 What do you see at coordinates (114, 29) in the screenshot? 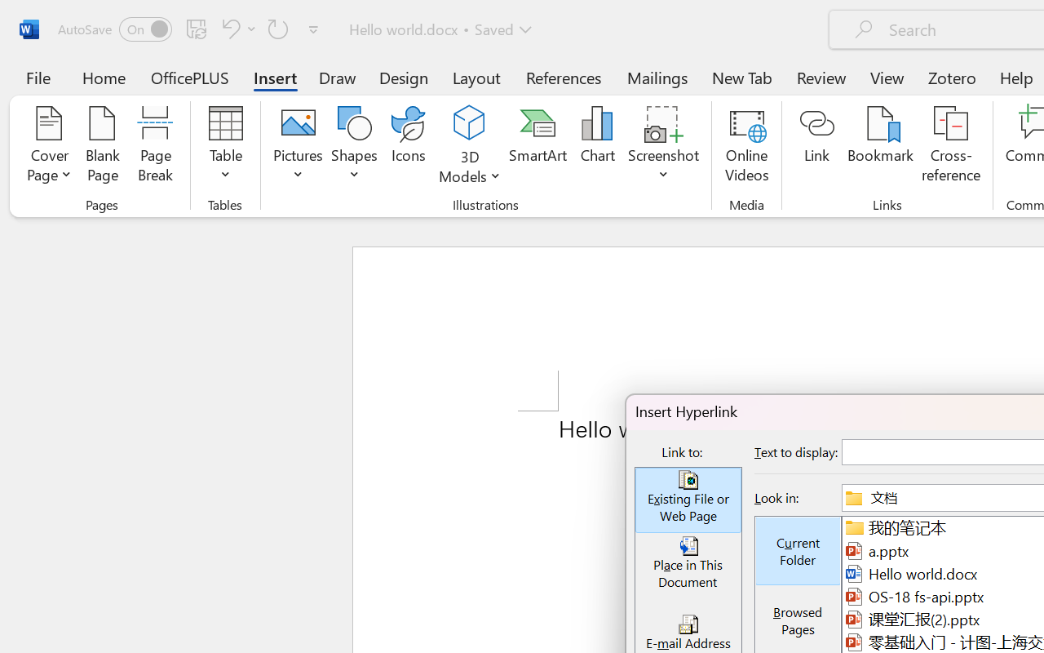
I see `AutoSave` at bounding box center [114, 29].